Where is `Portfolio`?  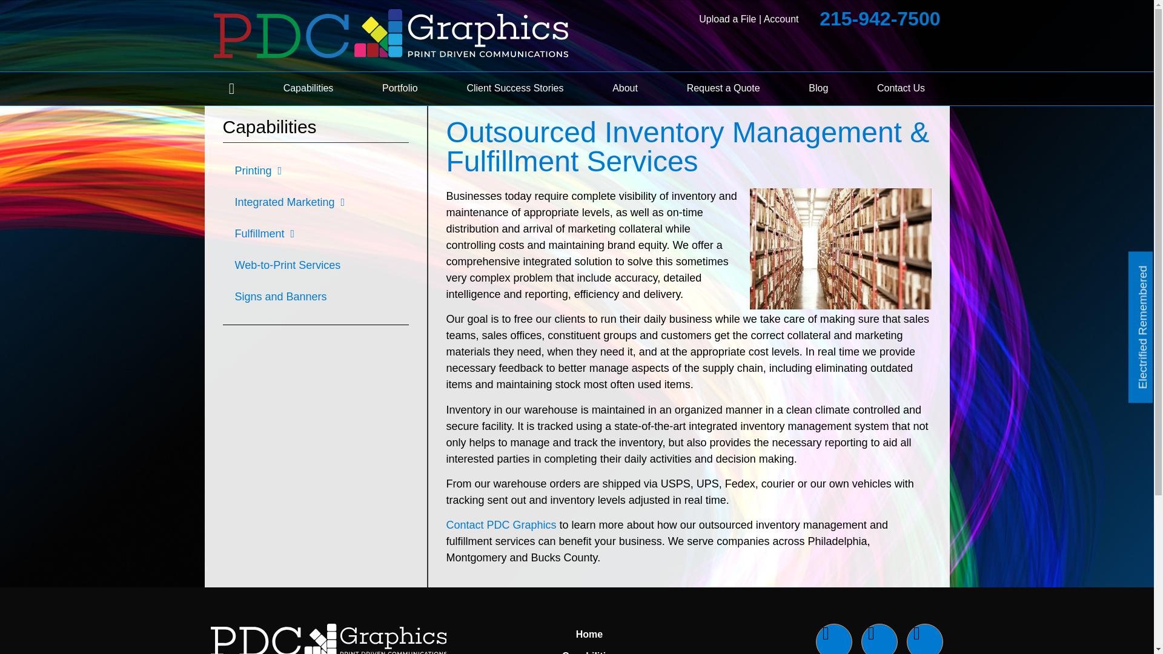
Portfolio is located at coordinates (400, 88).